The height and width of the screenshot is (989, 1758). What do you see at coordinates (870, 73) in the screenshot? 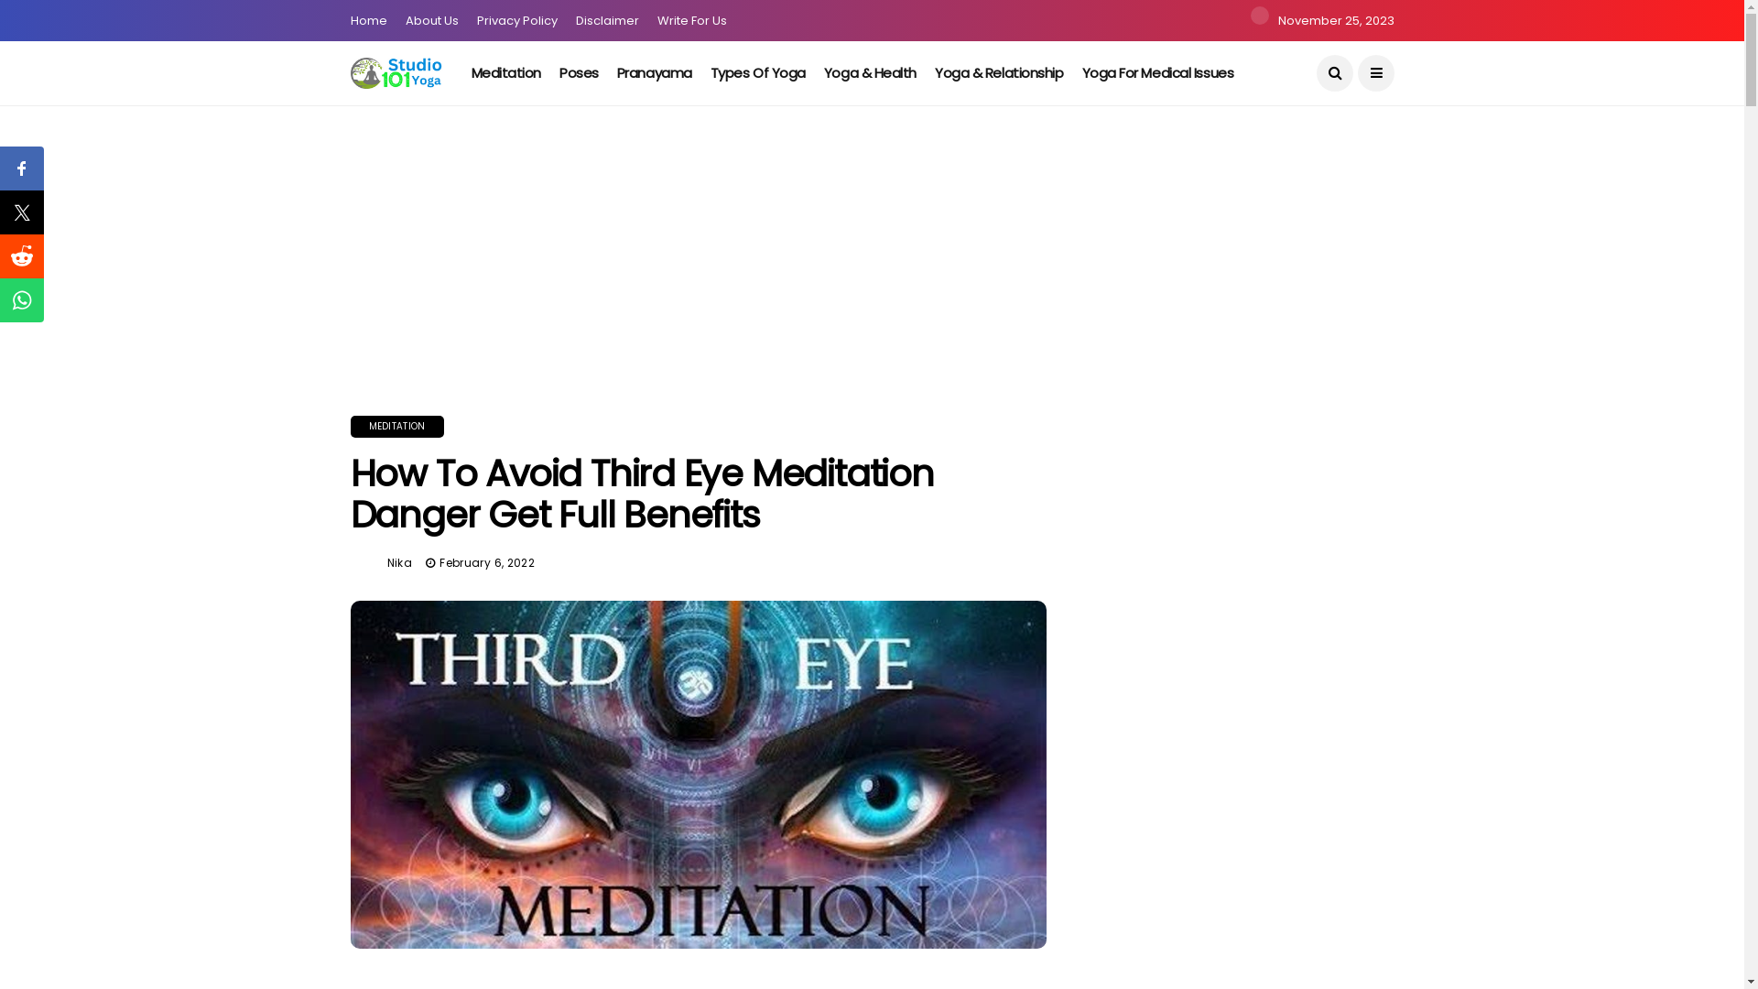
I see `Yoga & Health` at bounding box center [870, 73].